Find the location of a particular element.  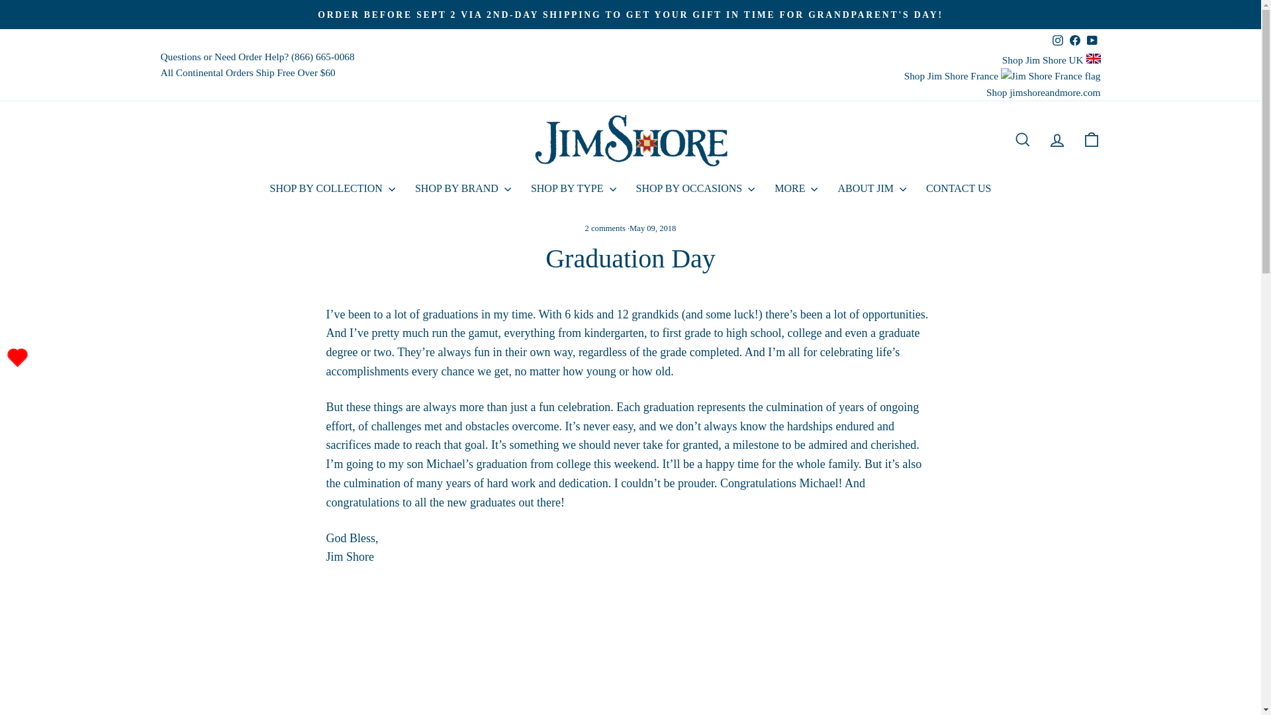

ACCOUNT is located at coordinates (1057, 140).